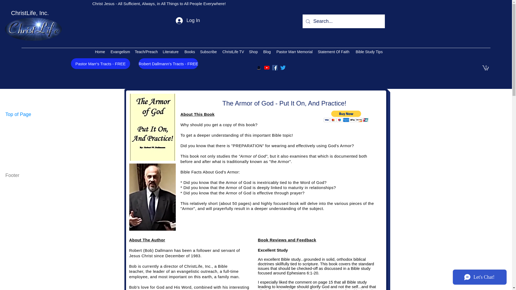 The width and height of the screenshot is (516, 290). Describe the element at coordinates (334, 52) in the screenshot. I see `Statement Of Faith` at that location.